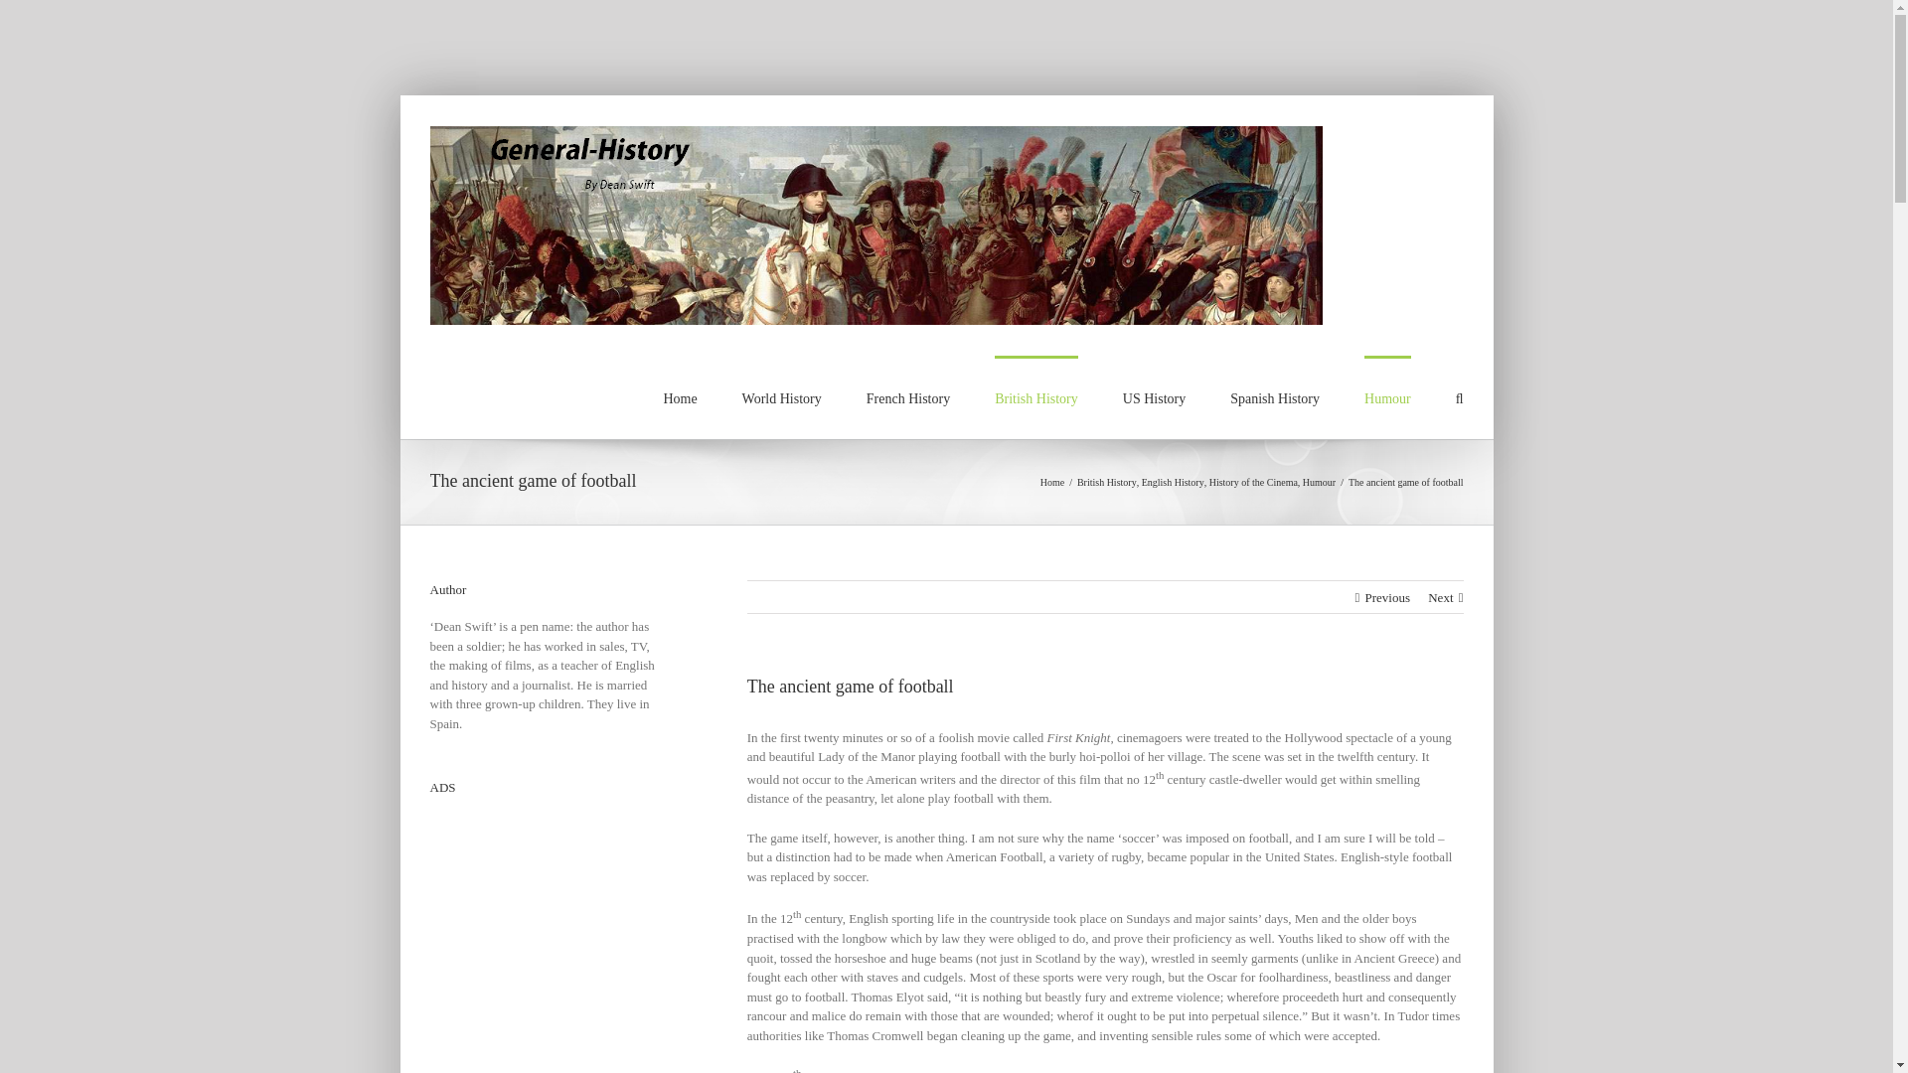 The width and height of the screenshot is (1908, 1073). I want to click on French History, so click(908, 396).